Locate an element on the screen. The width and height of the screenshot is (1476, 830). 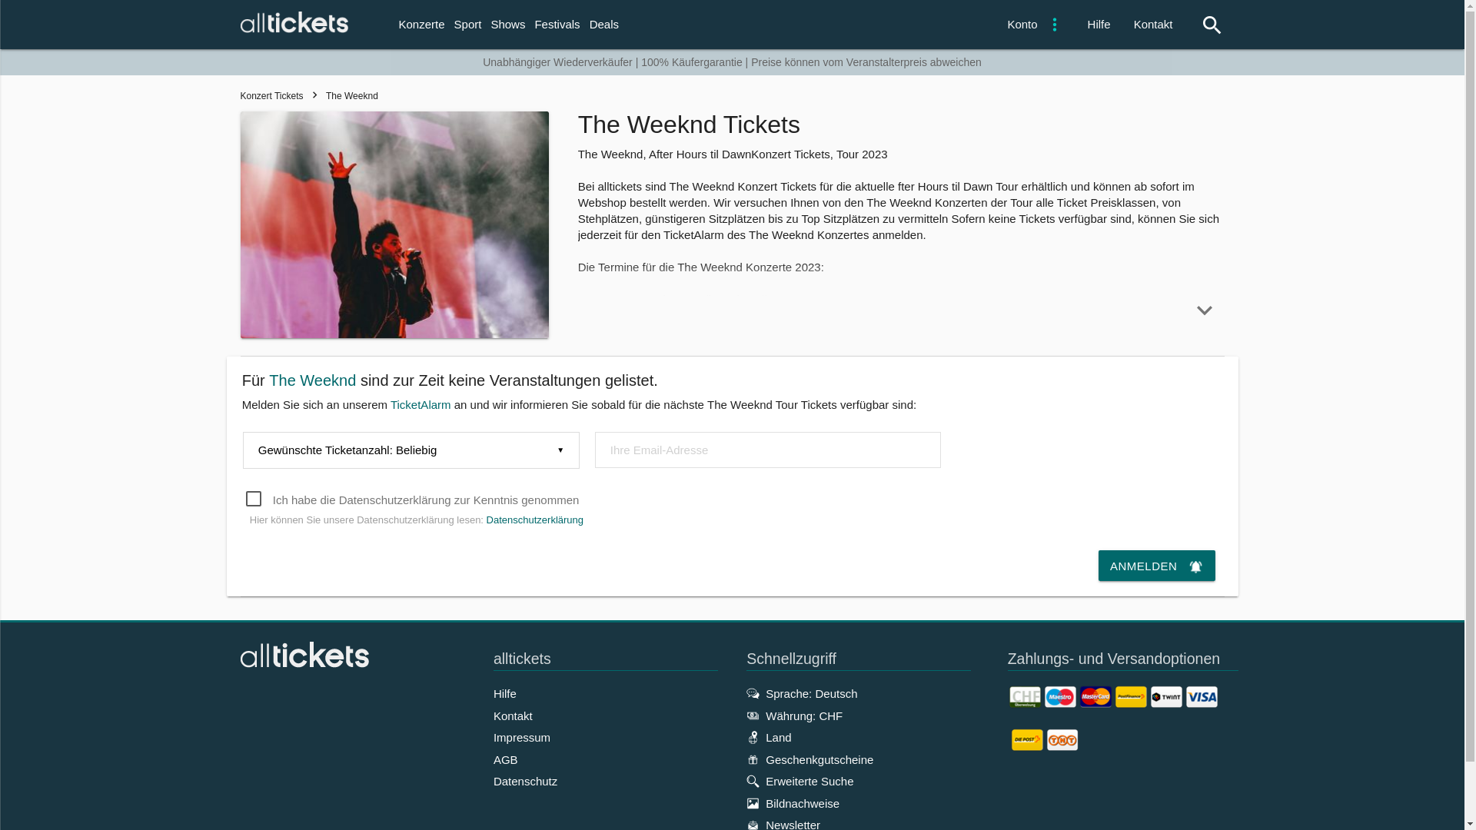
The Weeknd is located at coordinates (341, 96).